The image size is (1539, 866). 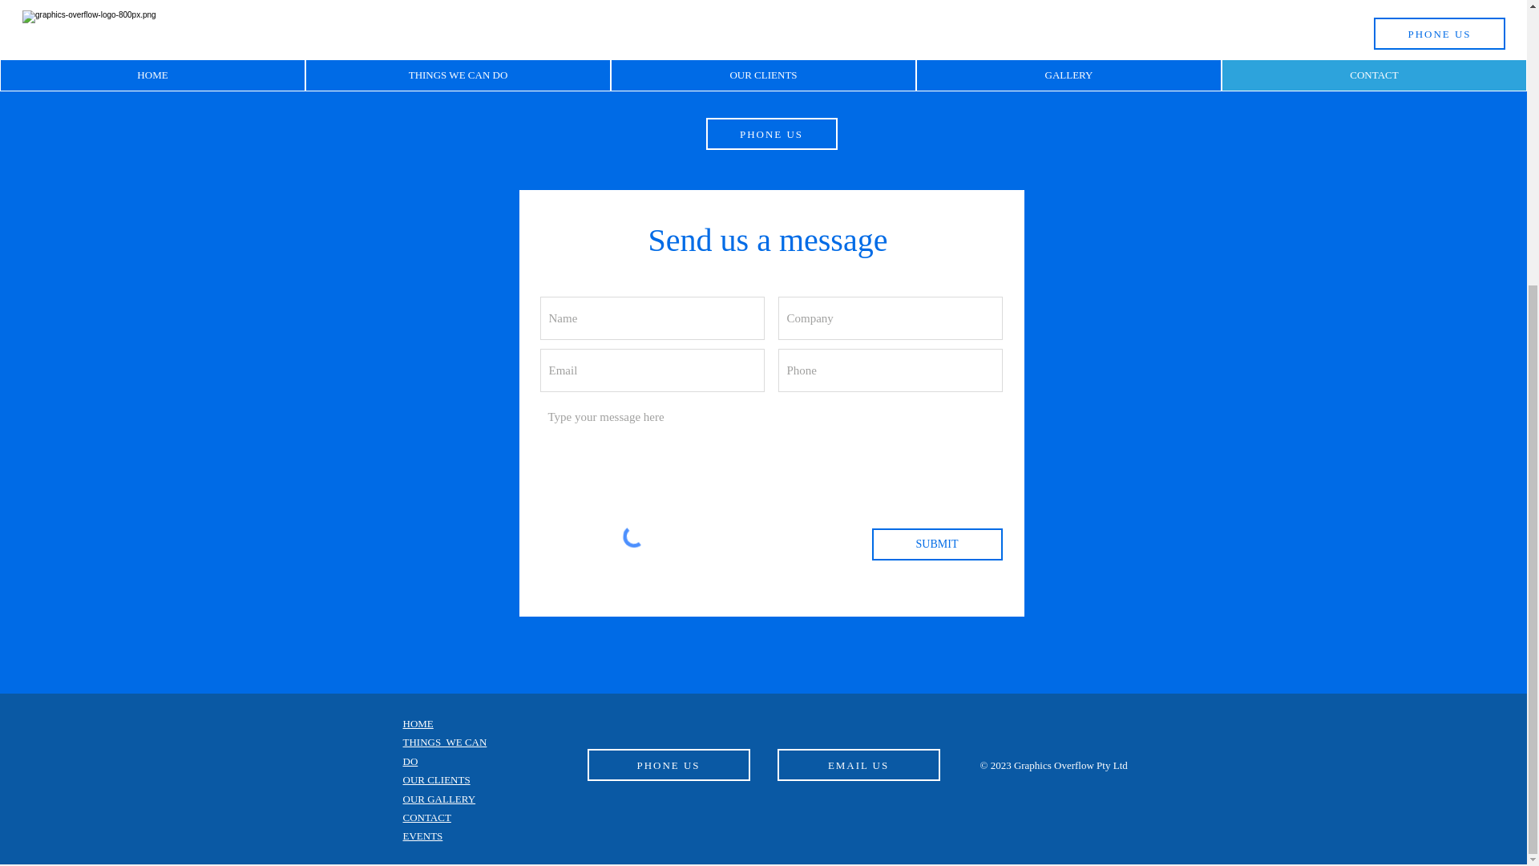 What do you see at coordinates (438, 799) in the screenshot?
I see `OUR GALLERY` at bounding box center [438, 799].